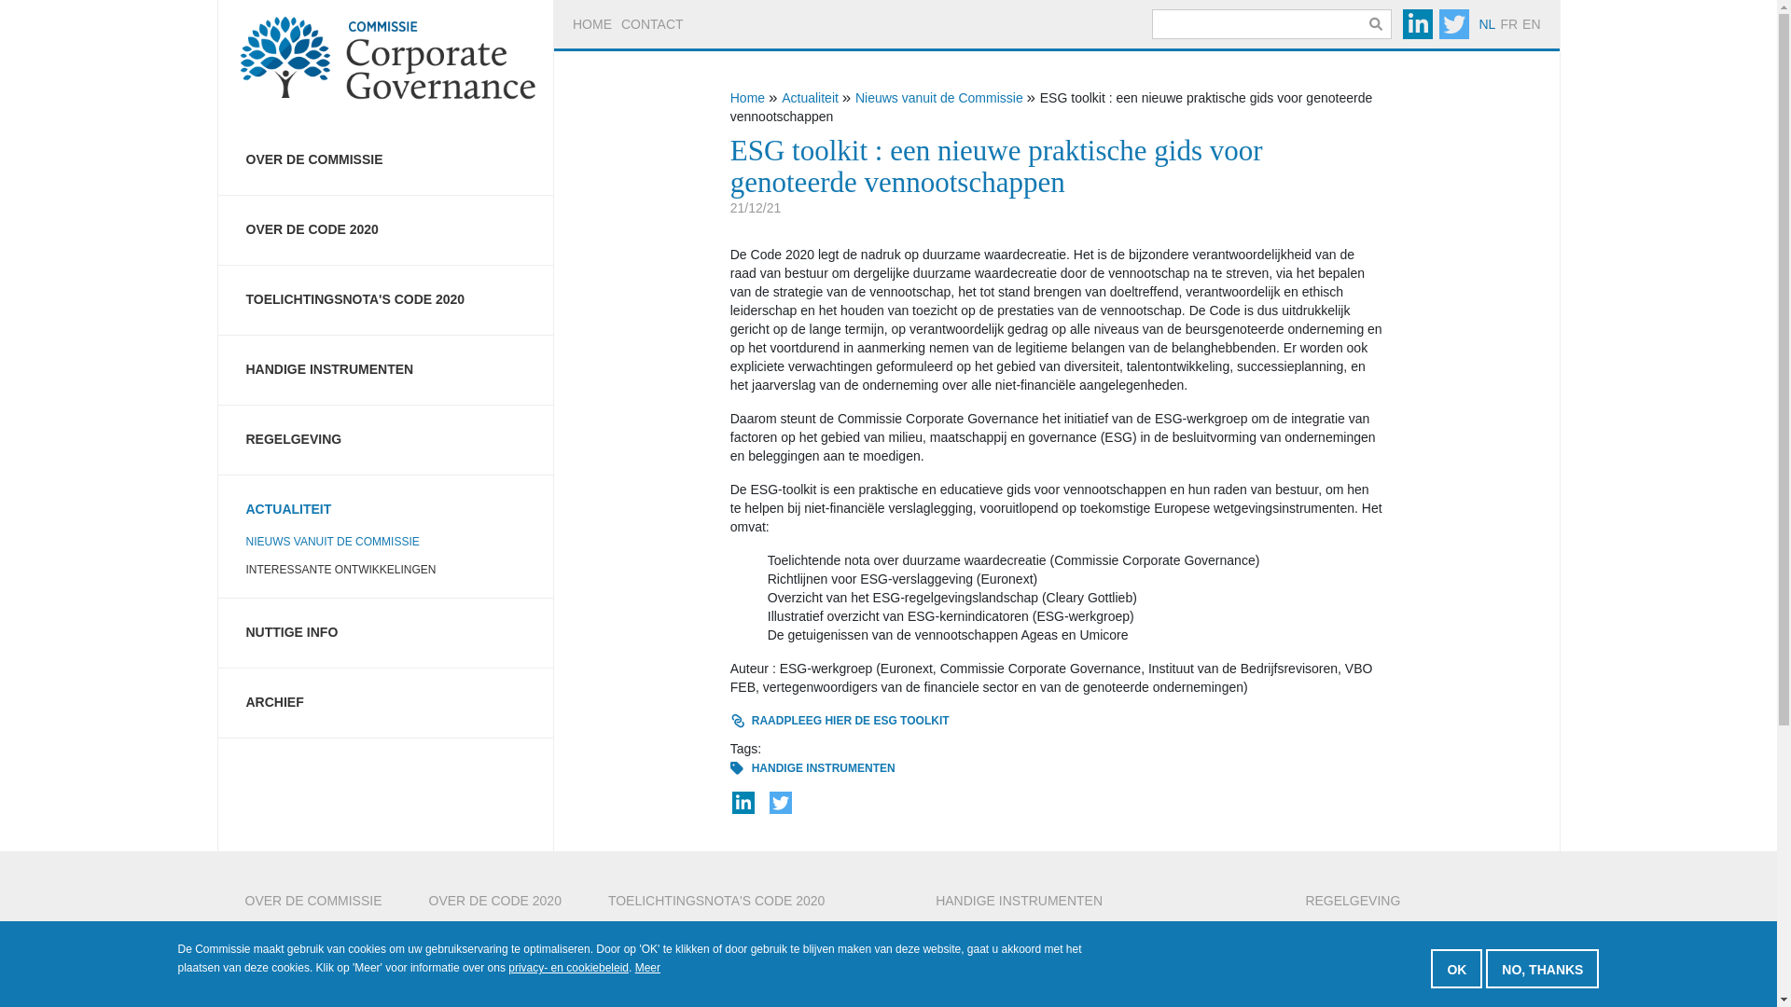 This screenshot has height=1007, width=1791. I want to click on HOME, so click(592, 24).